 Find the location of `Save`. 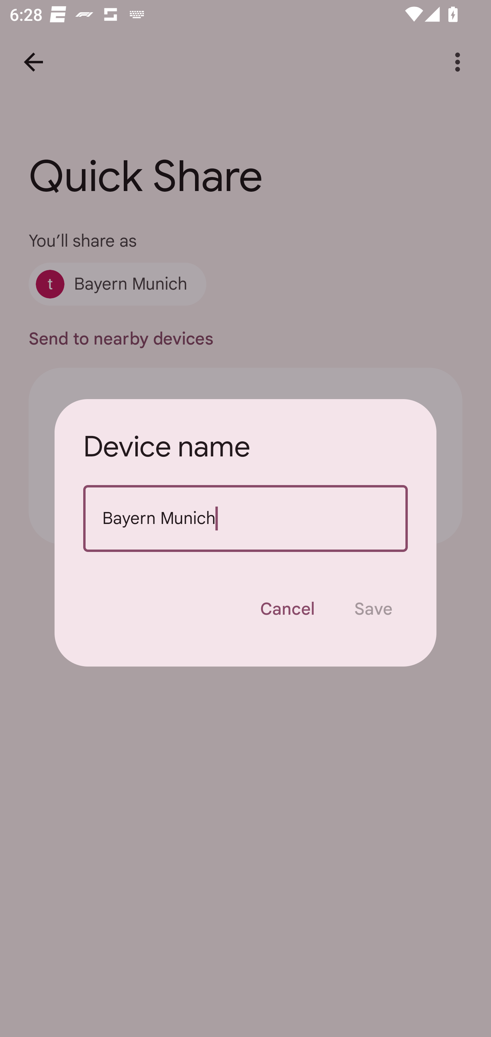

Save is located at coordinates (373, 609).